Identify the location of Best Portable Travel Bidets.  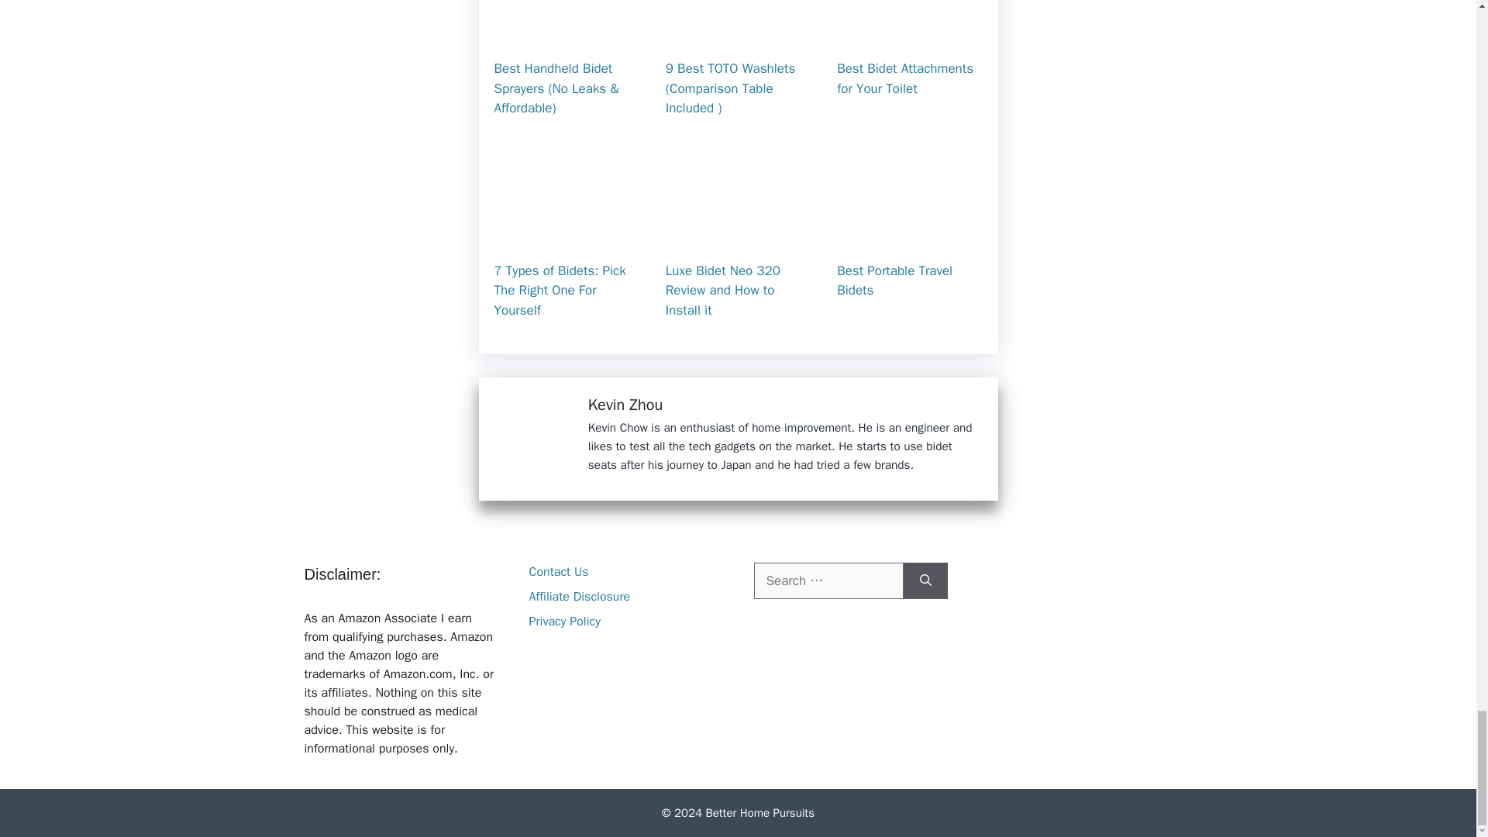
(909, 237).